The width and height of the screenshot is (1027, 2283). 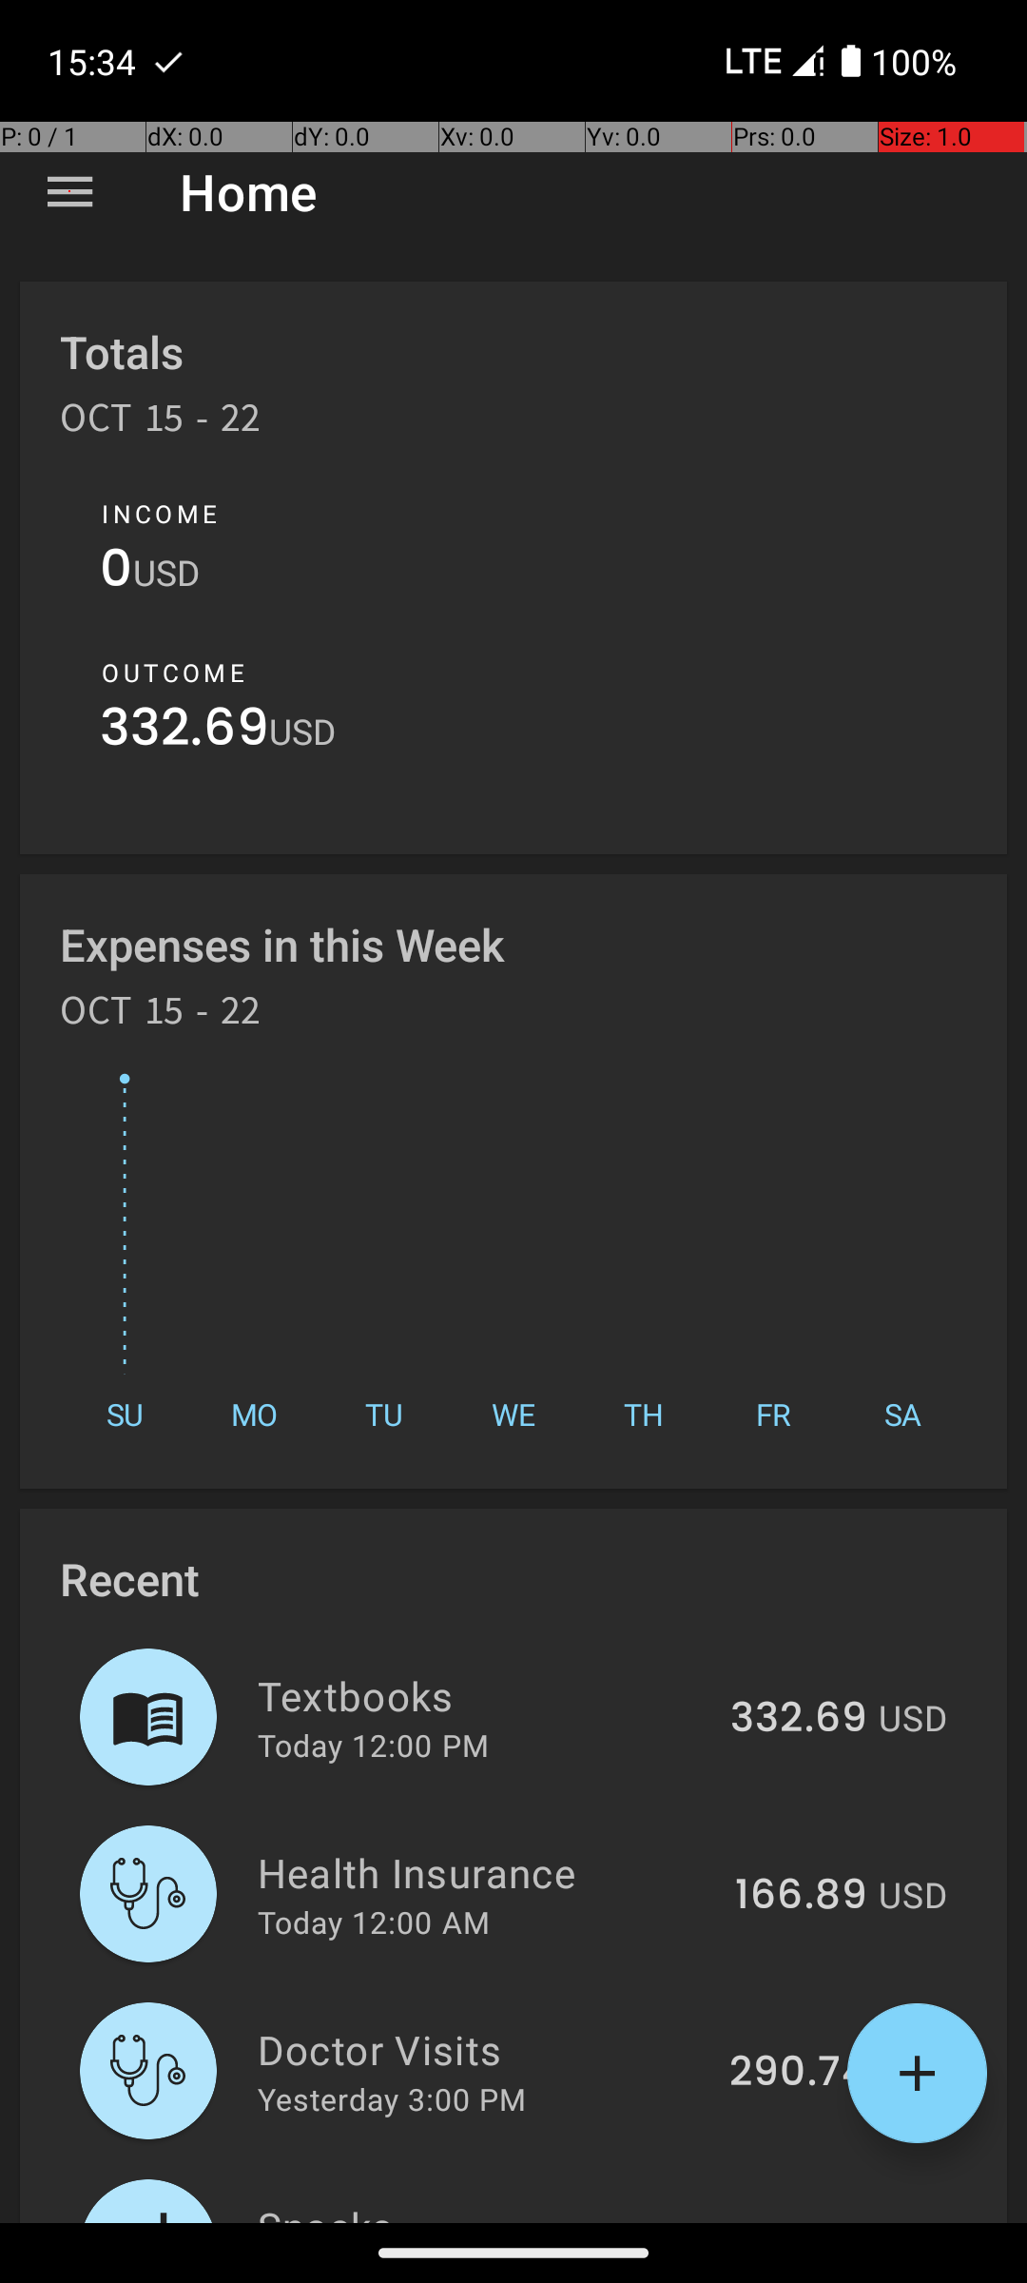 I want to click on Health Insurance, so click(x=485, y=1872).